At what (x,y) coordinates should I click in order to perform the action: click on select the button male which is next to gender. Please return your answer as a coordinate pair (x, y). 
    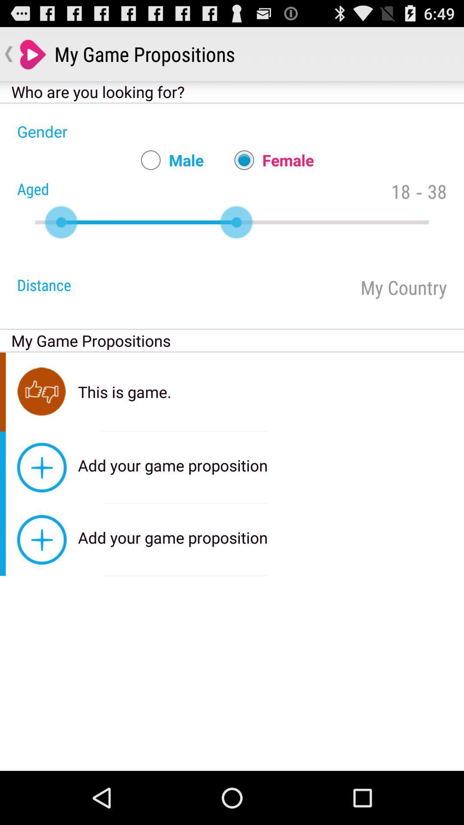
    Looking at the image, I should click on (168, 160).